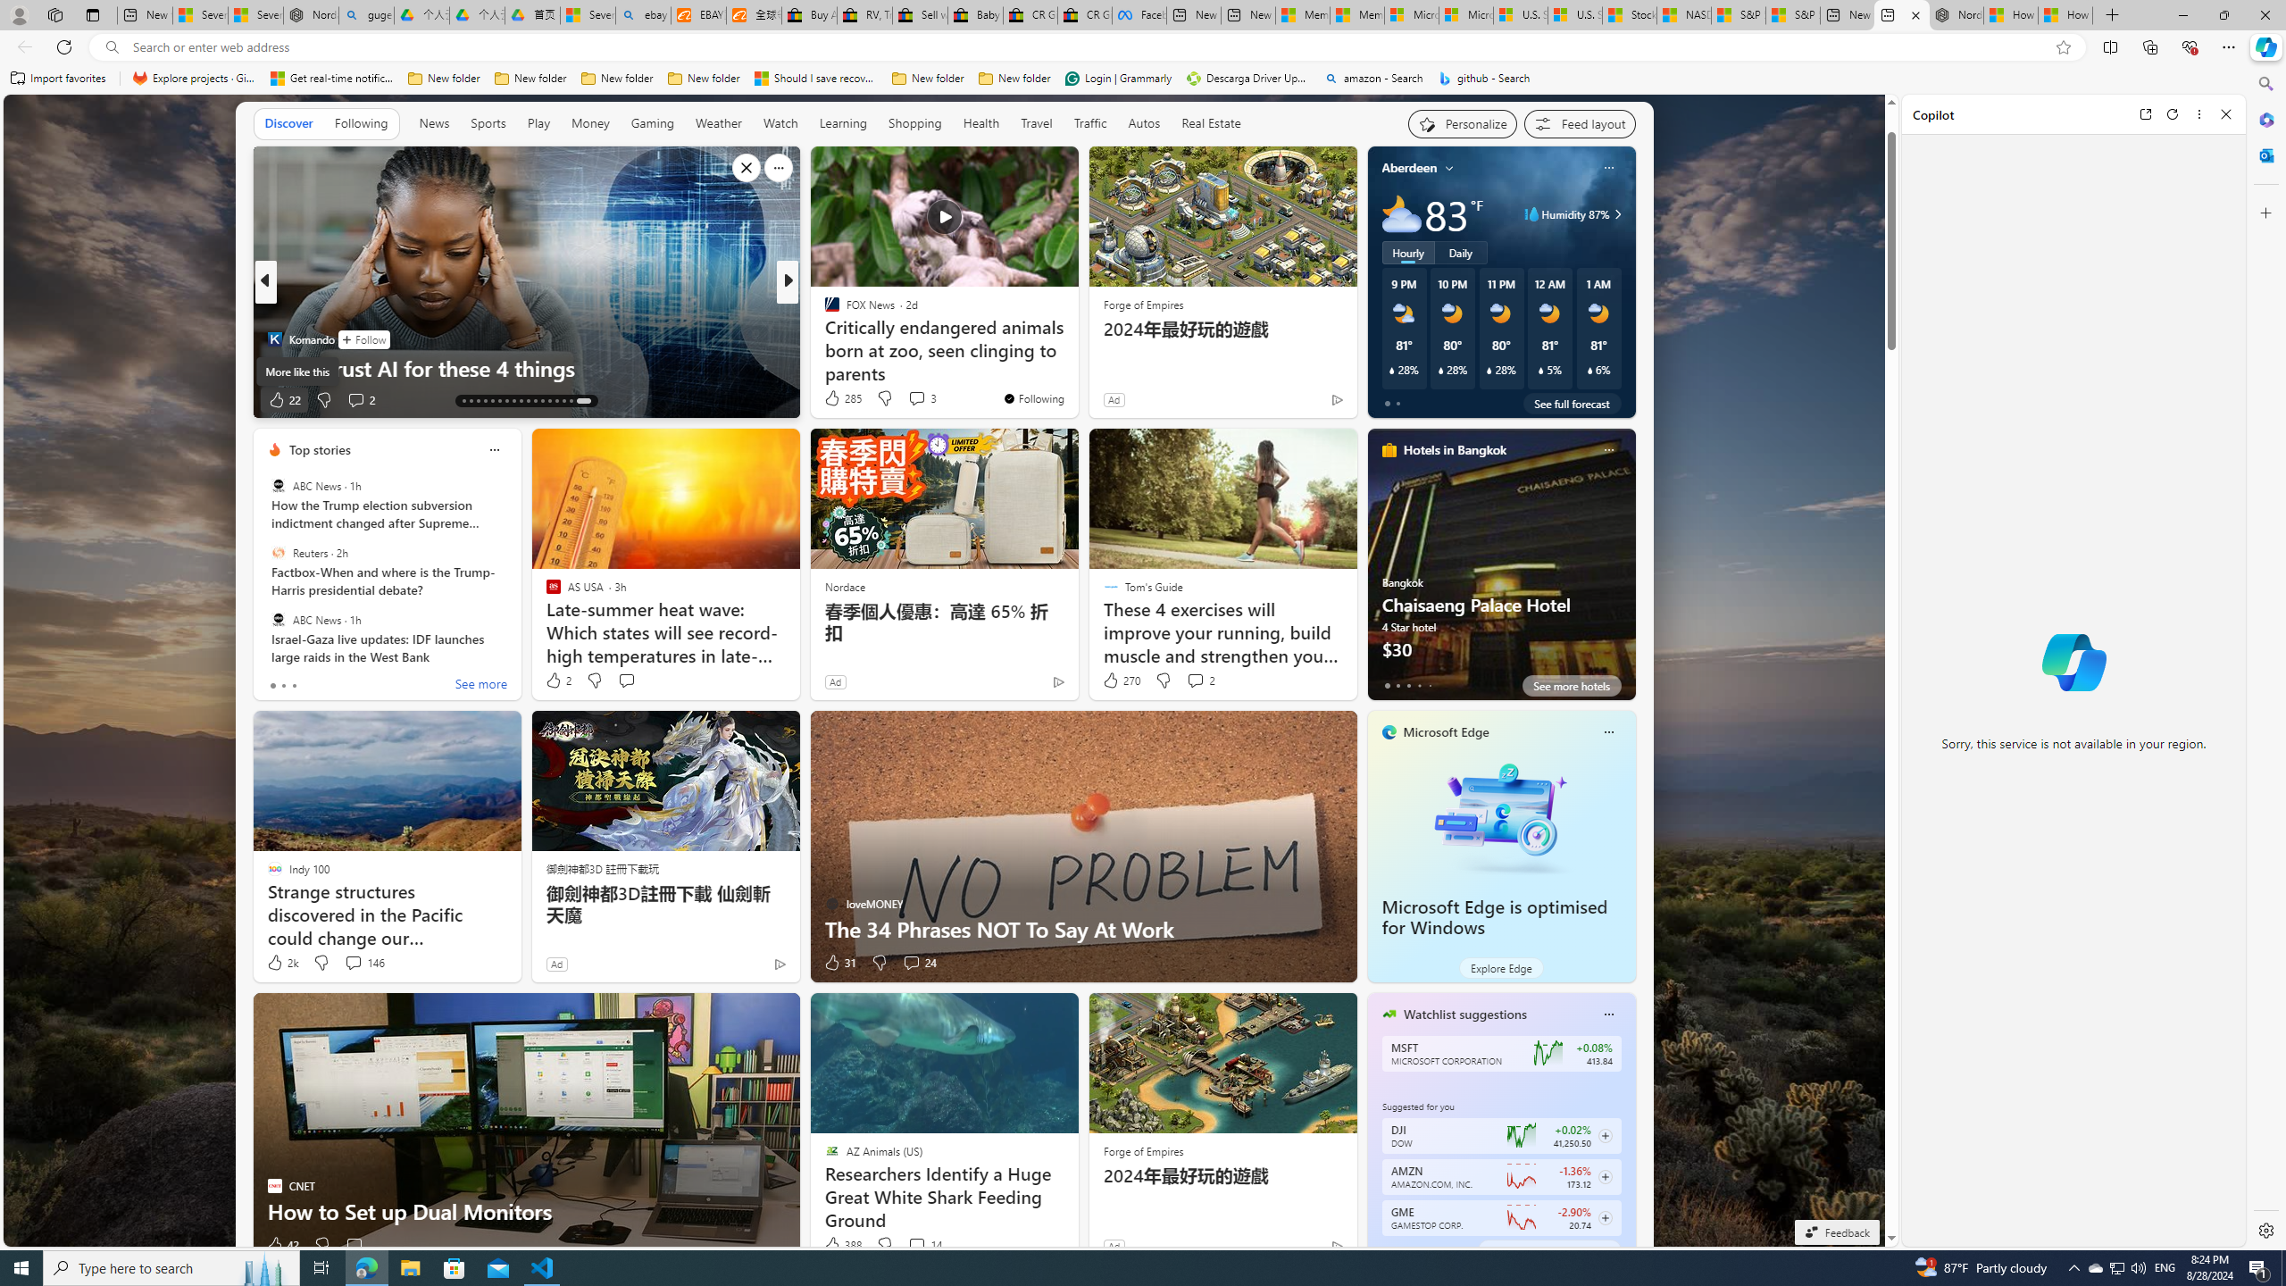  I want to click on News, so click(434, 123).